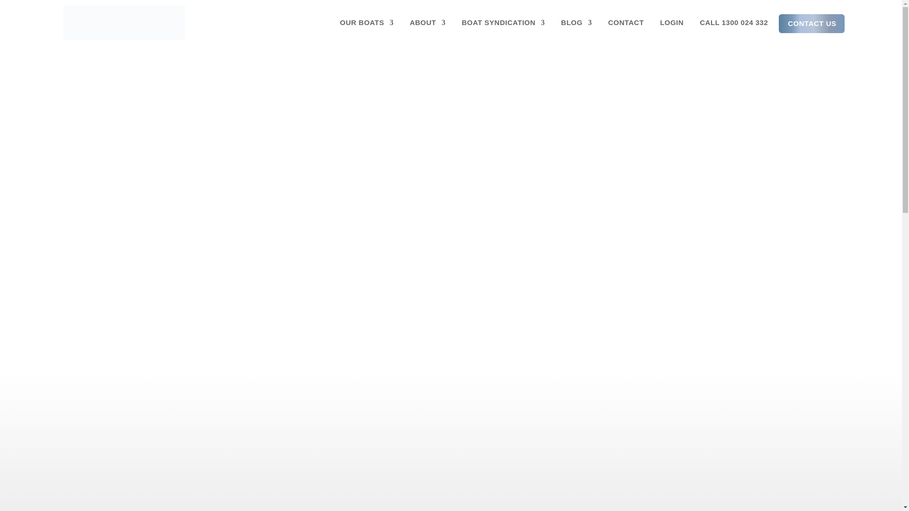 Image resolution: width=909 pixels, height=511 pixels. I want to click on CALL 1300 024 332, so click(734, 23).